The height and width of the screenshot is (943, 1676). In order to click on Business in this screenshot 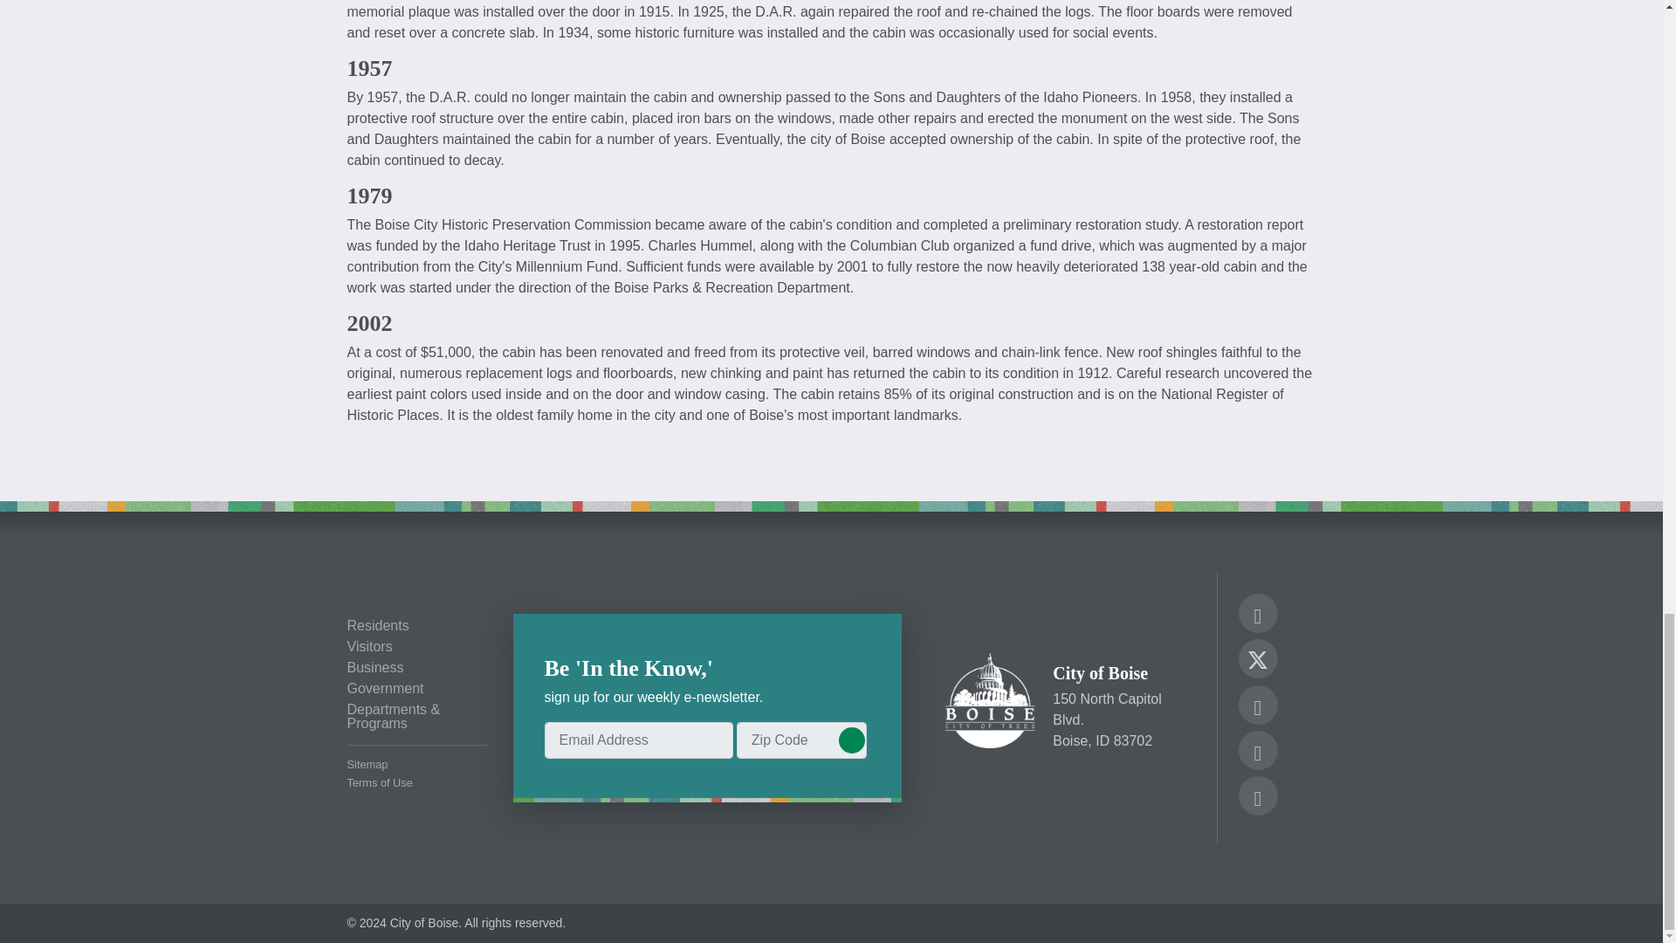, I will do `click(417, 668)`.